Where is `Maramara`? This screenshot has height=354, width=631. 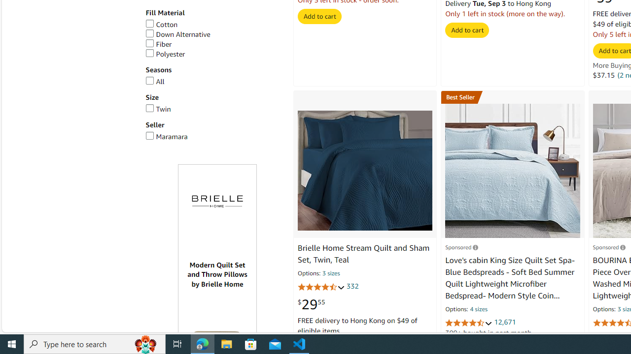 Maramara is located at coordinates (167, 137).